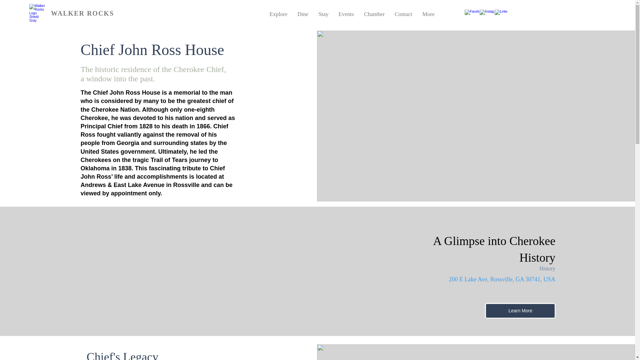  I want to click on Explore, so click(279, 15).